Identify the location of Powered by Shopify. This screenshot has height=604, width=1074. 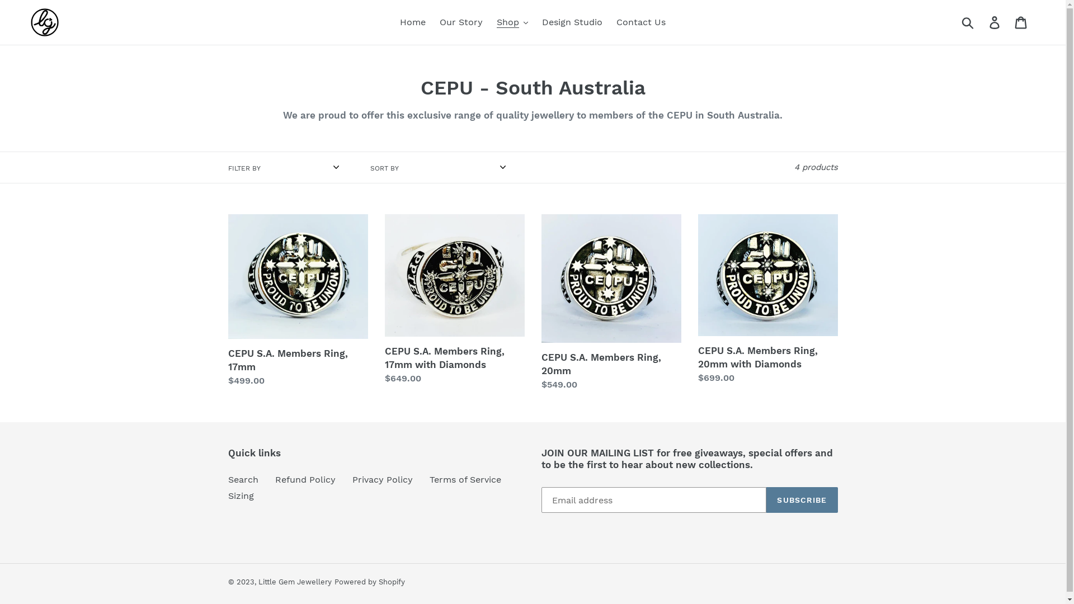
(370, 582).